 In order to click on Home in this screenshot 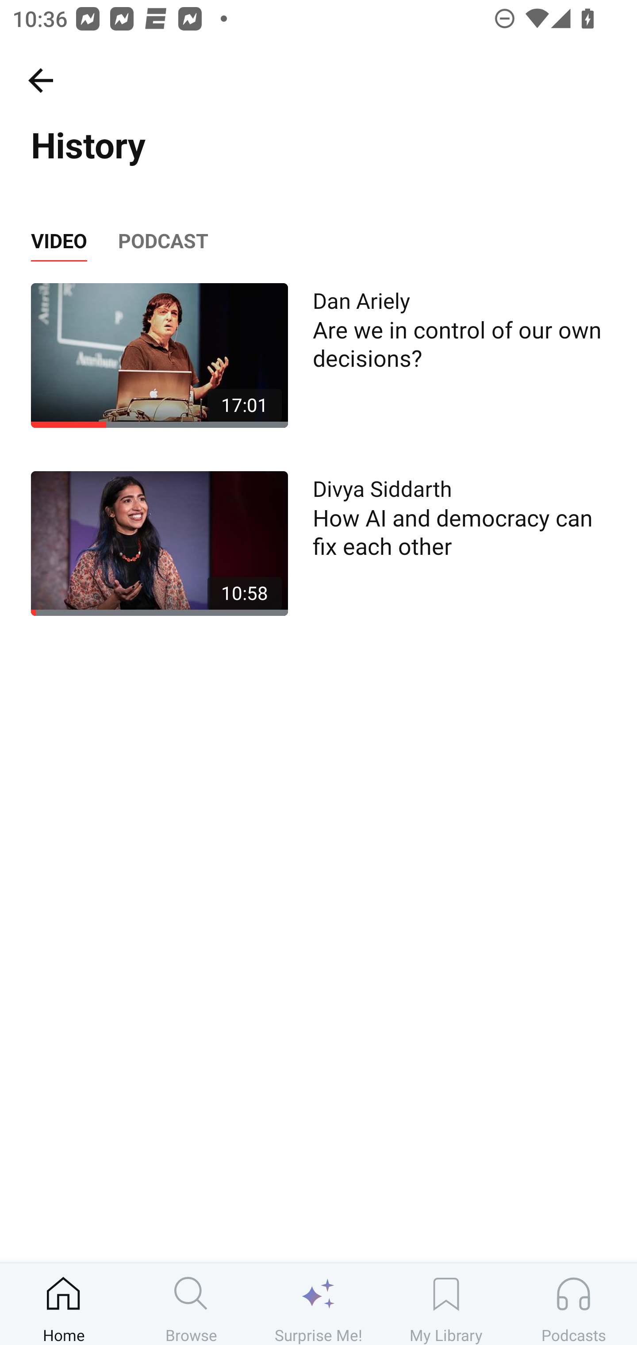, I will do `click(64, 1304)`.